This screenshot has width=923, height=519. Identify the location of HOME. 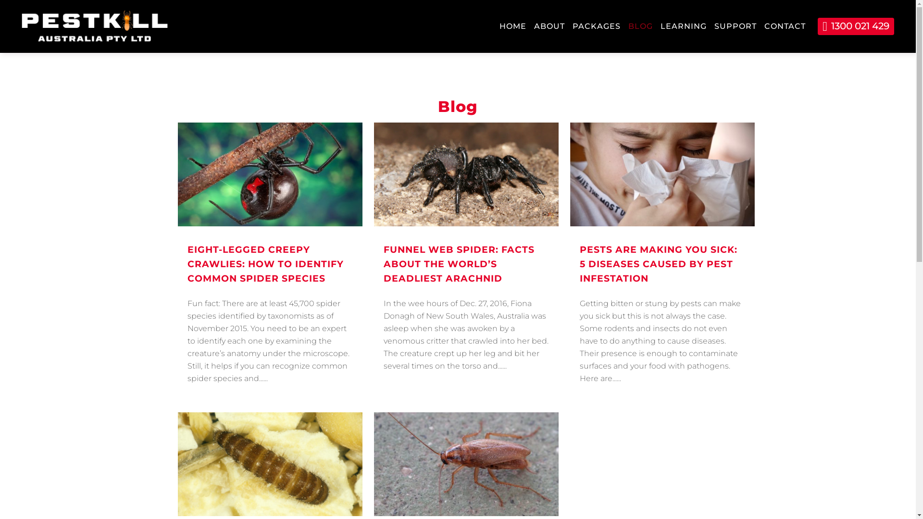
(513, 26).